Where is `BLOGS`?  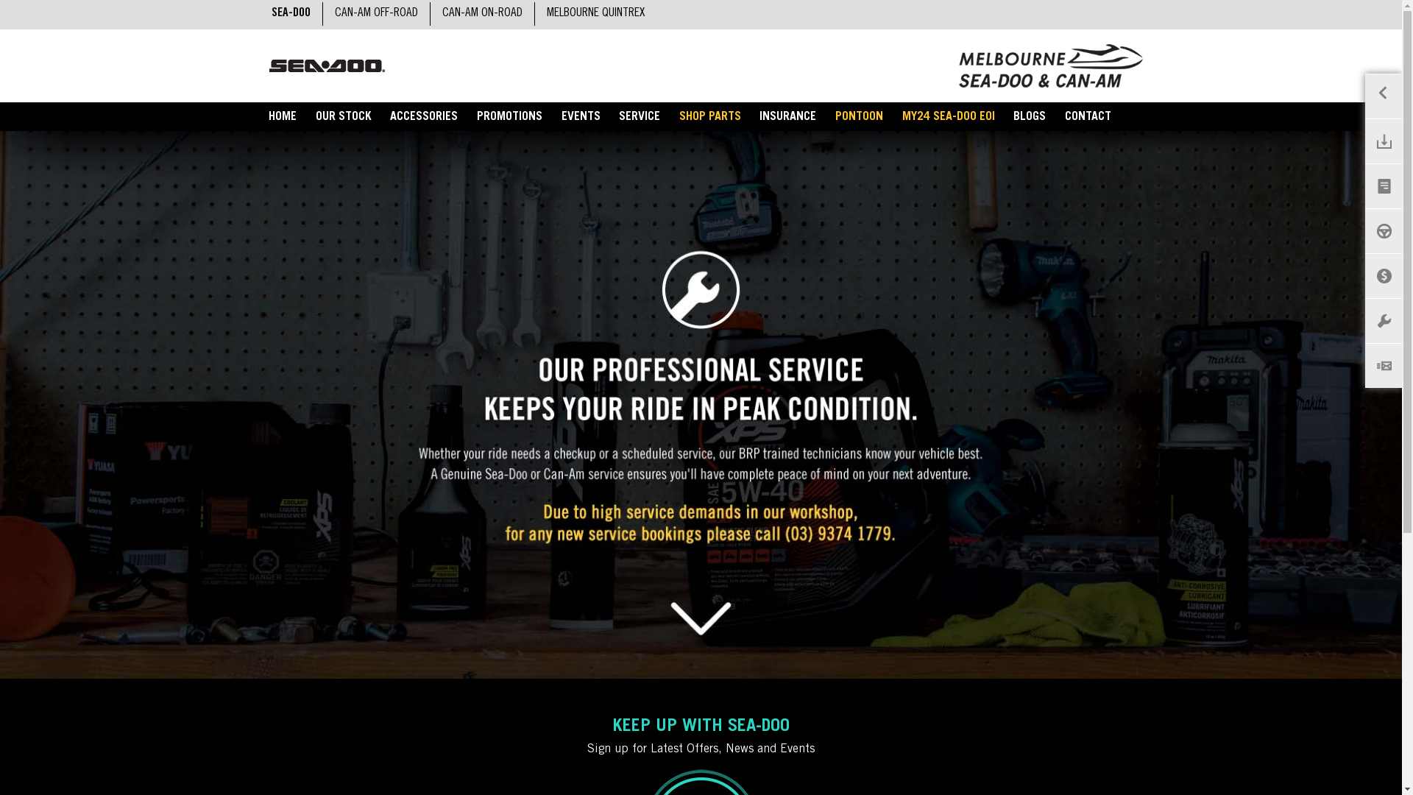
BLOGS is located at coordinates (1030, 117).